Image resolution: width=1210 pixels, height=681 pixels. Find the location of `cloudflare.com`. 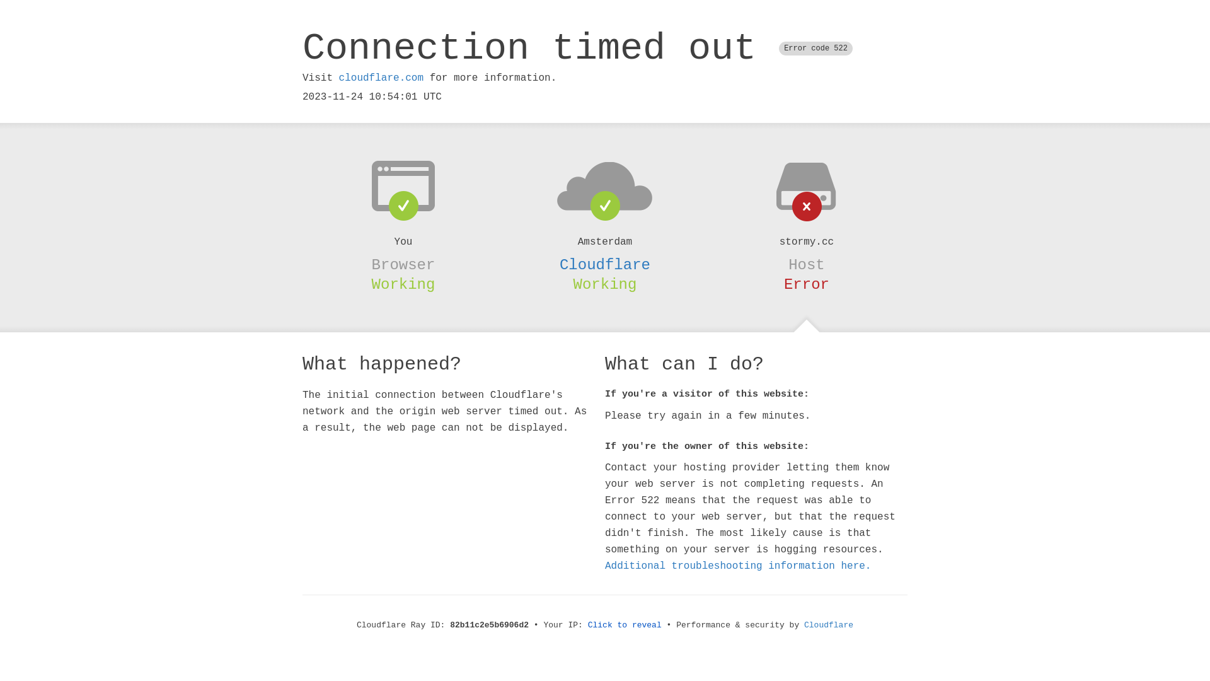

cloudflare.com is located at coordinates (381, 78).